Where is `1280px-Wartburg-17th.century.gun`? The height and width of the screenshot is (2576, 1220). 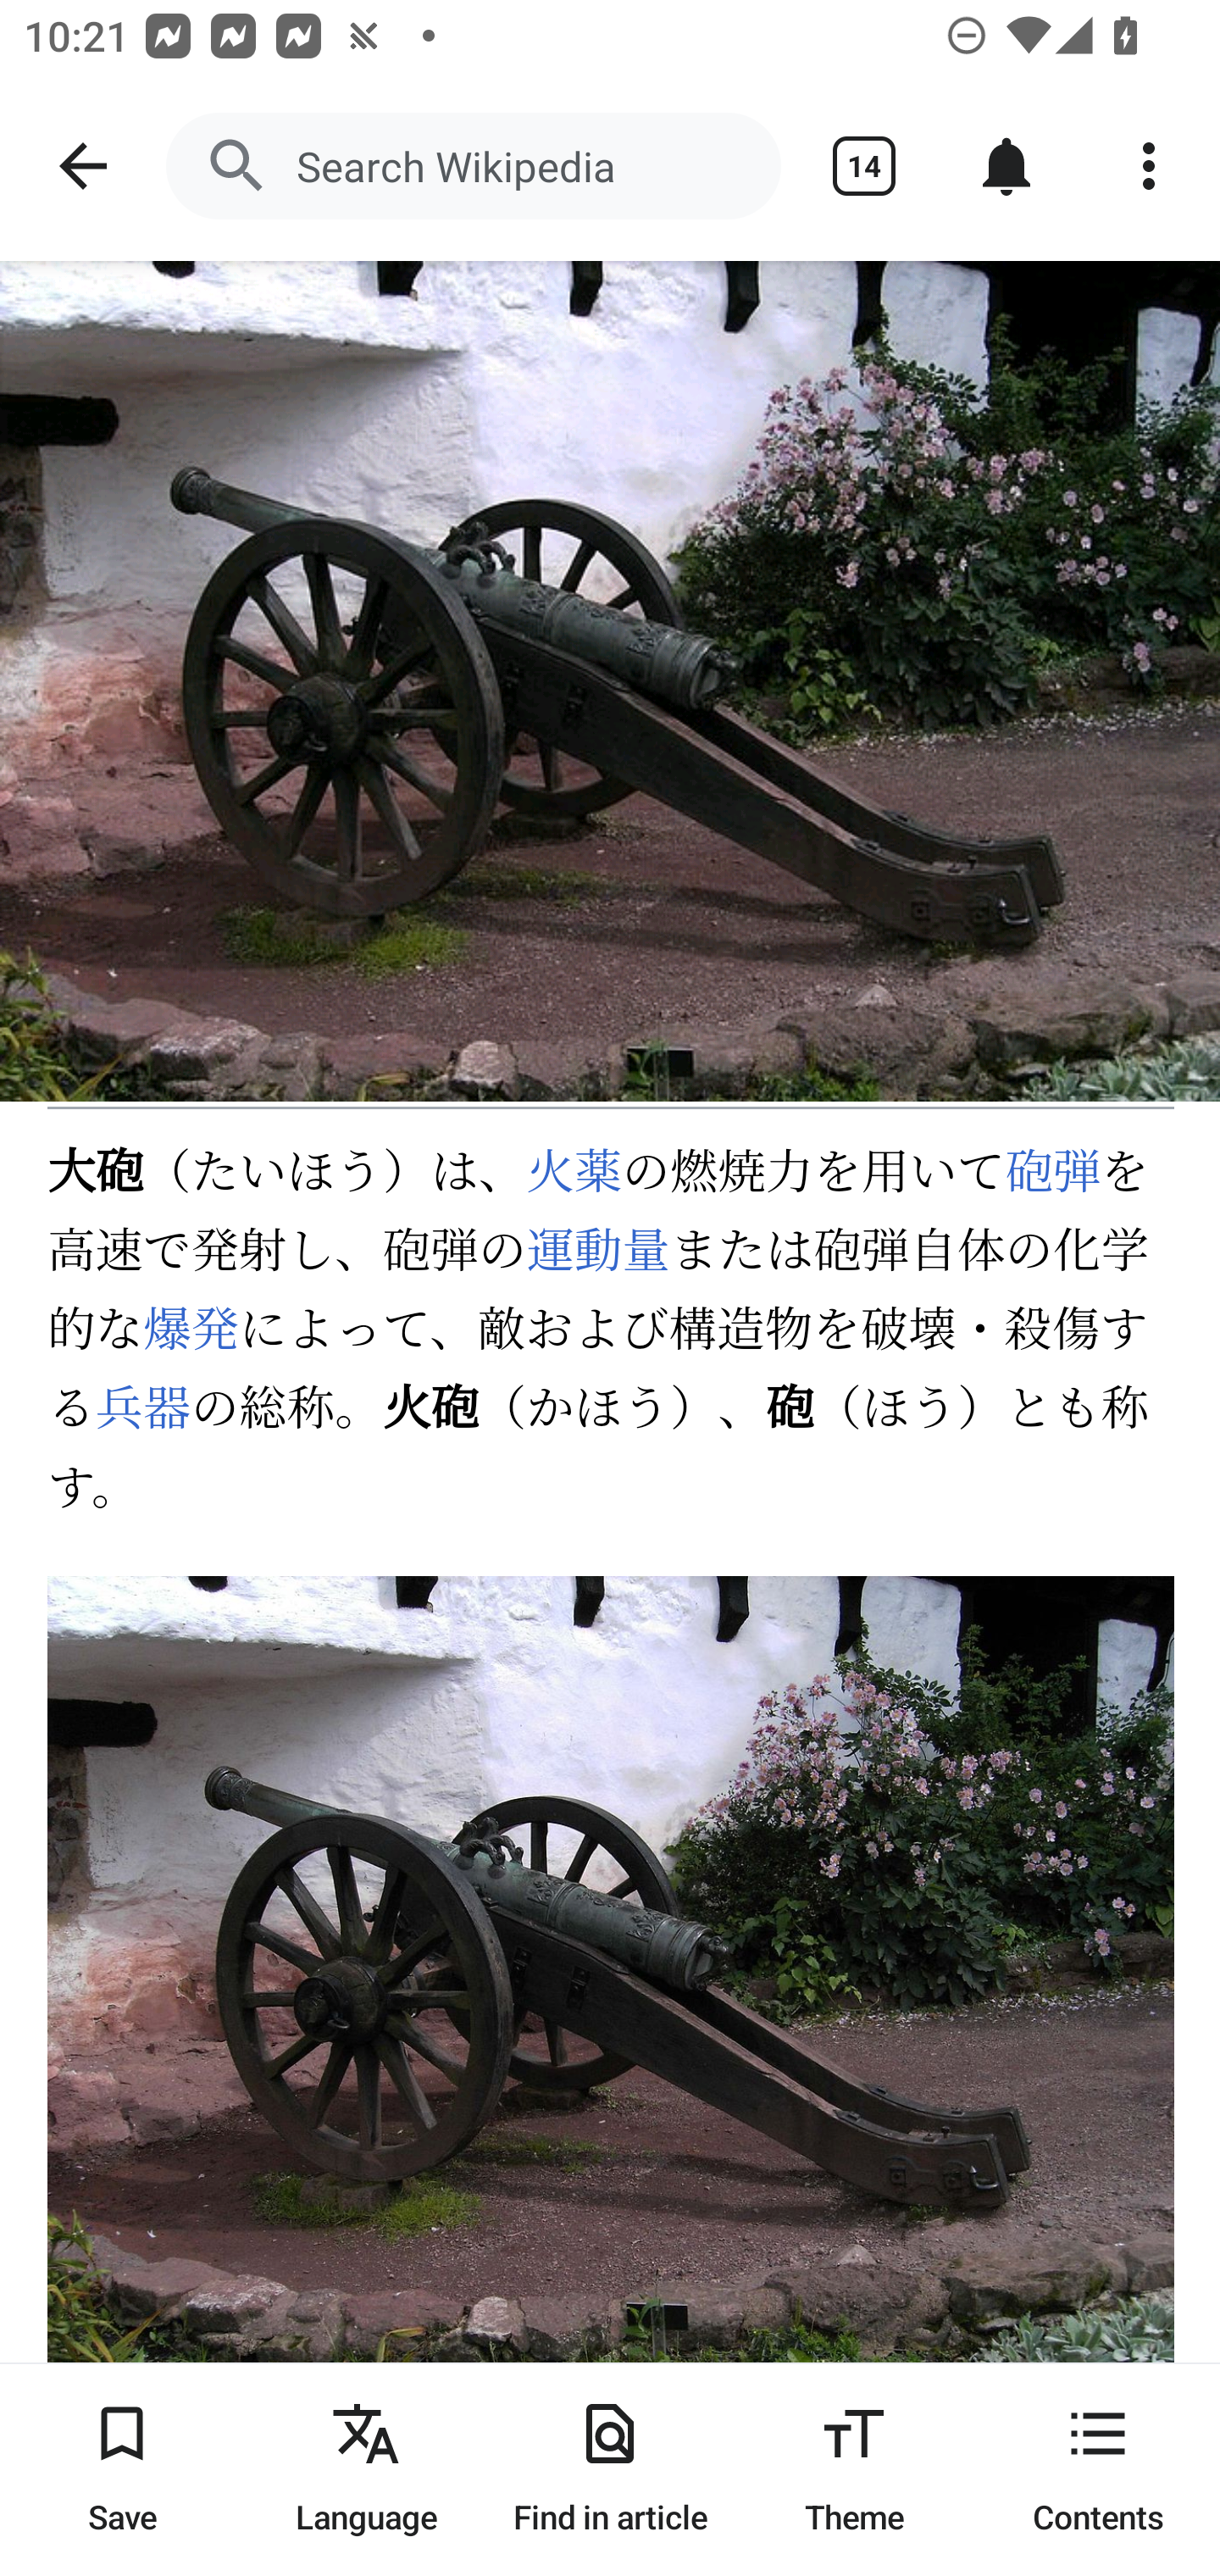
1280px-Wartburg-17th.century.gun is located at coordinates (612, 1997).